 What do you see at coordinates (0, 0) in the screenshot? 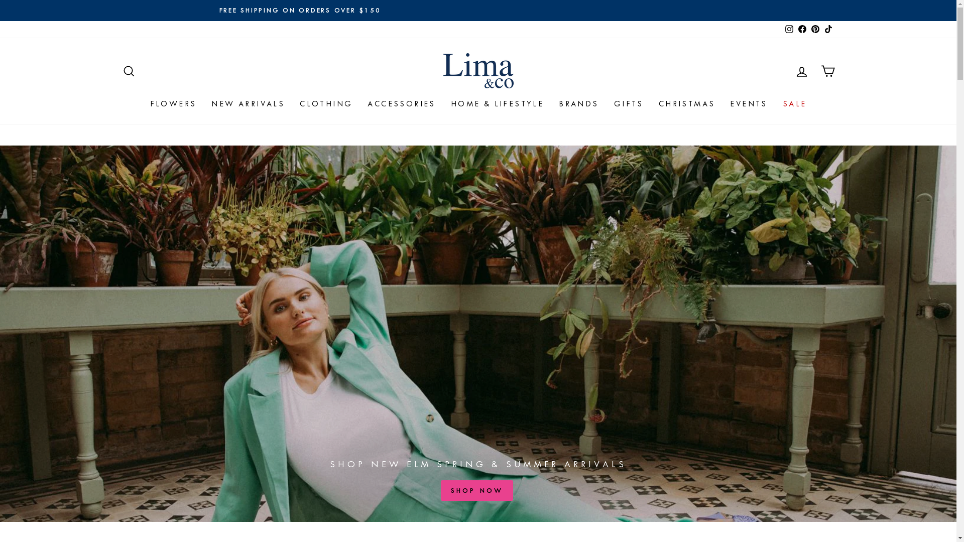
I see `Skip to content` at bounding box center [0, 0].